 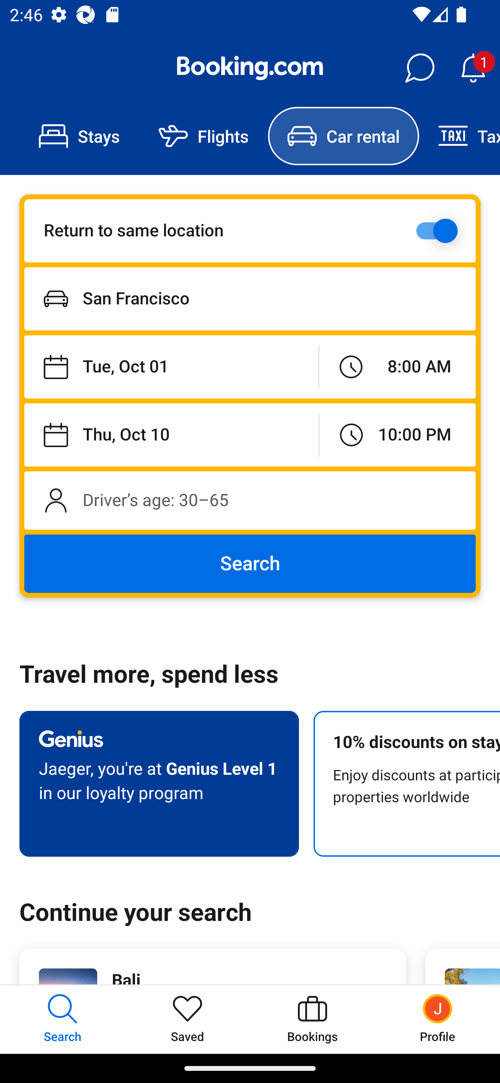 I want to click on Saved, so click(x=187, y=1019).